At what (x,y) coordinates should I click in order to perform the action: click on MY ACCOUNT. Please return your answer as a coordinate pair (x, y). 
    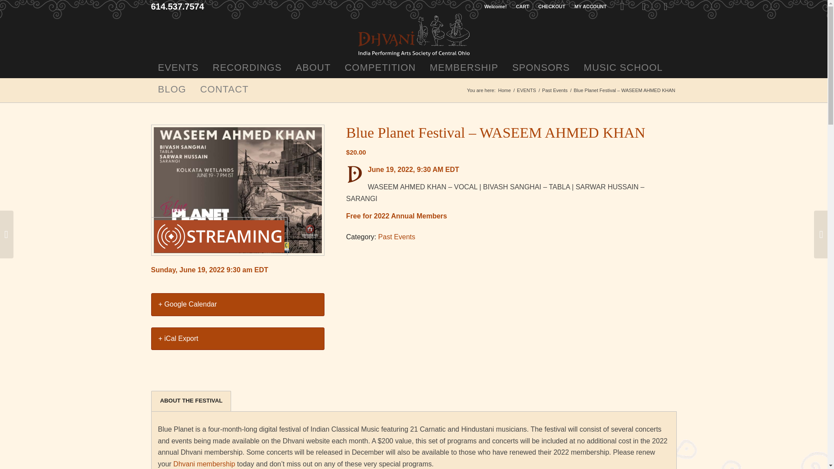
    Looking at the image, I should click on (591, 7).